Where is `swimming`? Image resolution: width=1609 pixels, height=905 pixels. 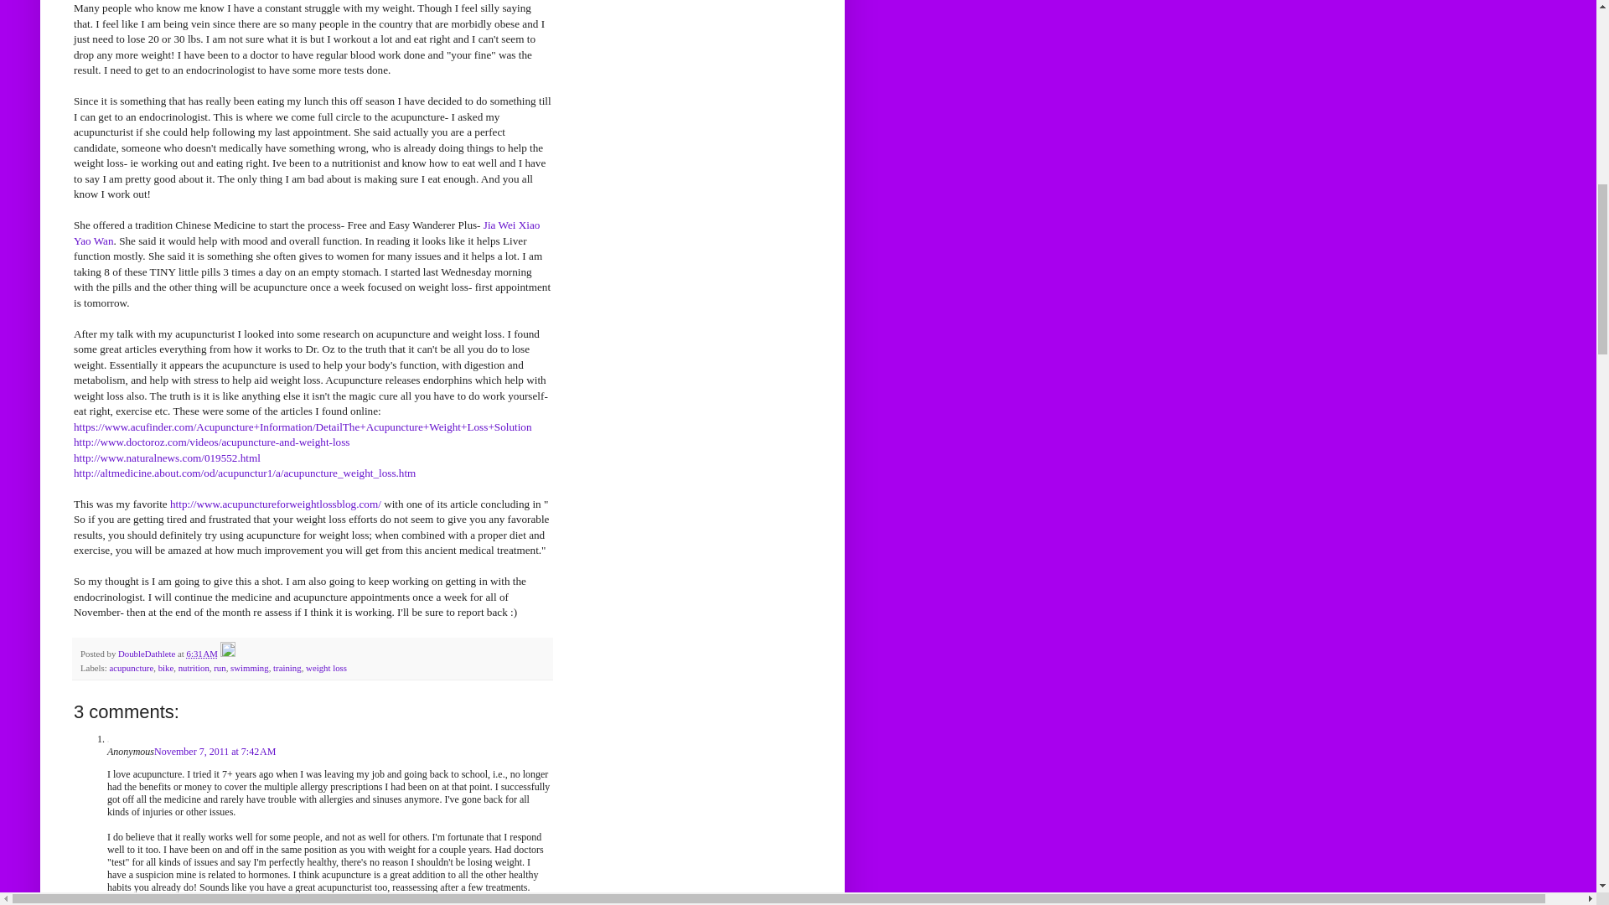
swimming is located at coordinates (249, 667).